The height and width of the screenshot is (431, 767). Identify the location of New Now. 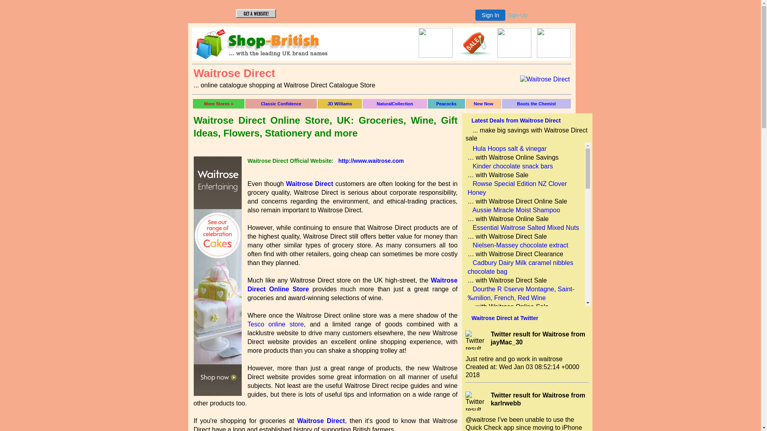
(483, 104).